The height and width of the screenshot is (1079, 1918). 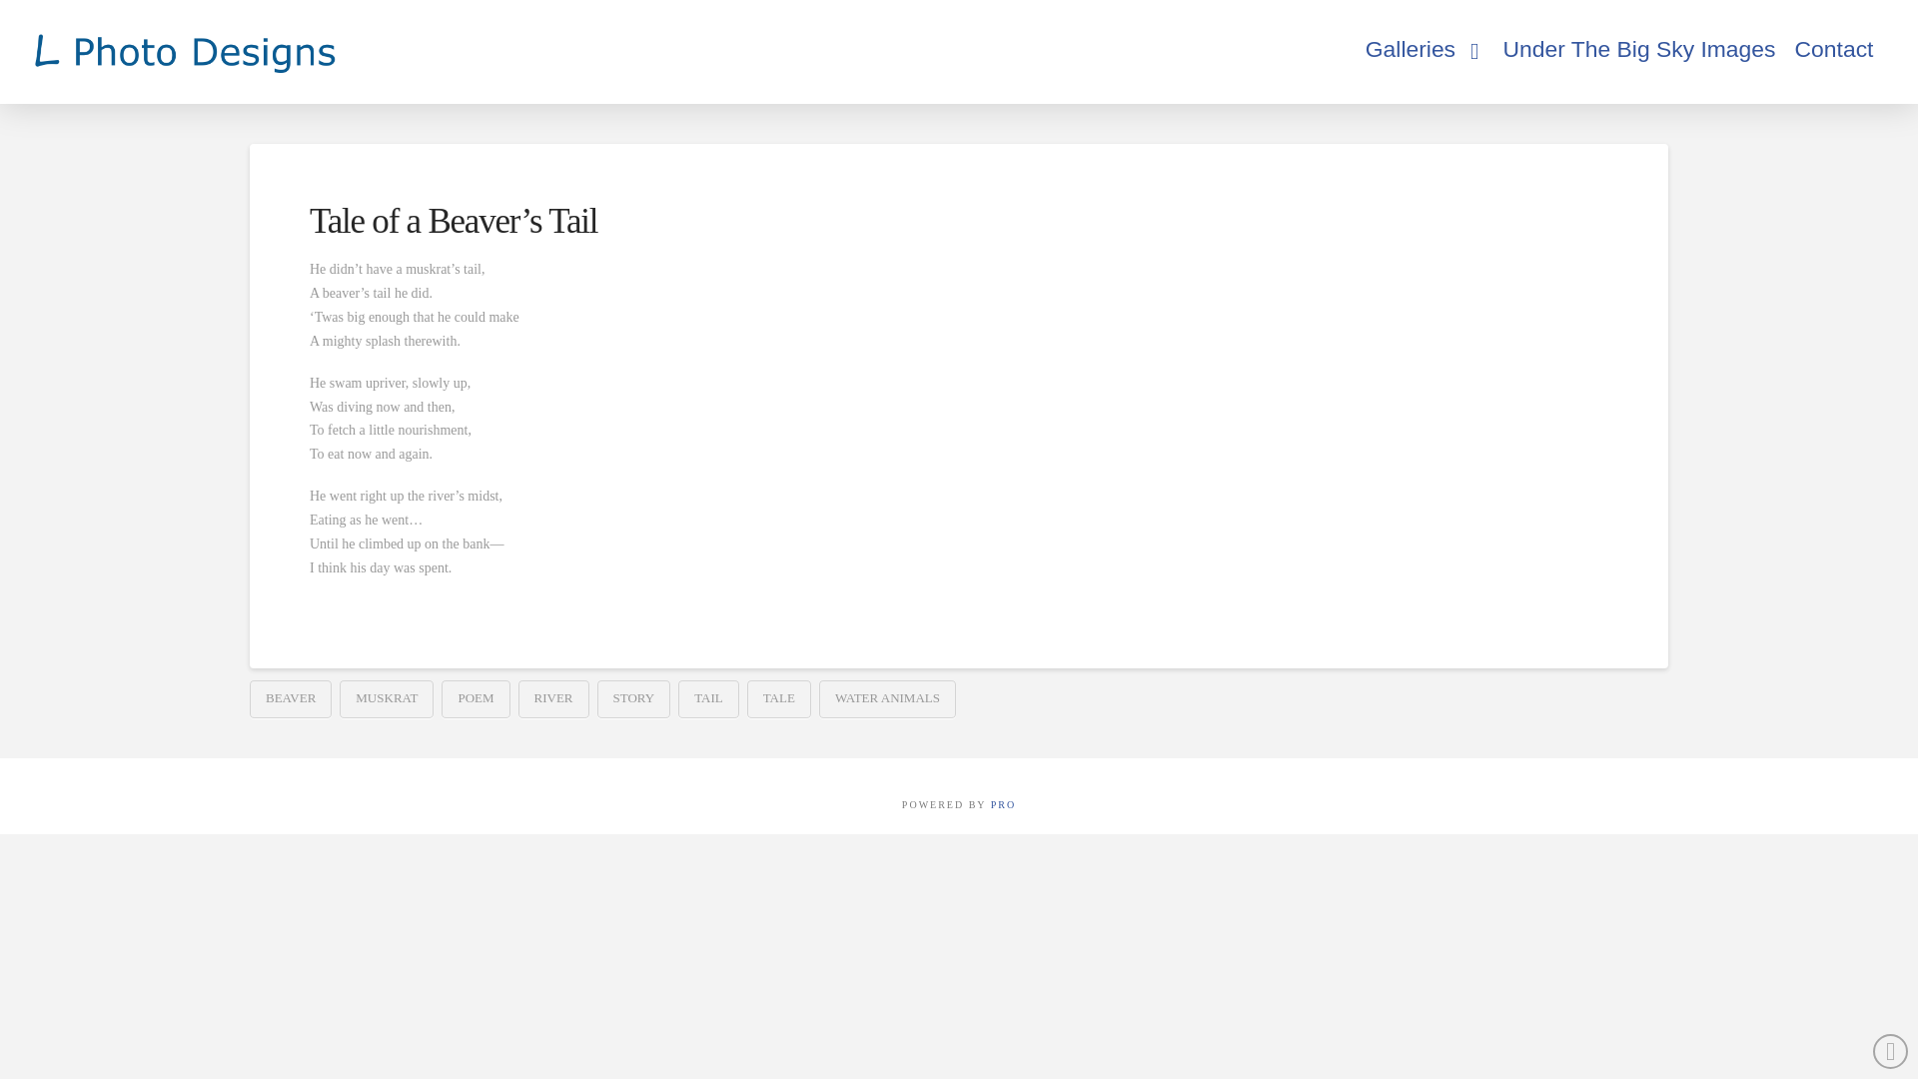 I want to click on POEM, so click(x=476, y=699).